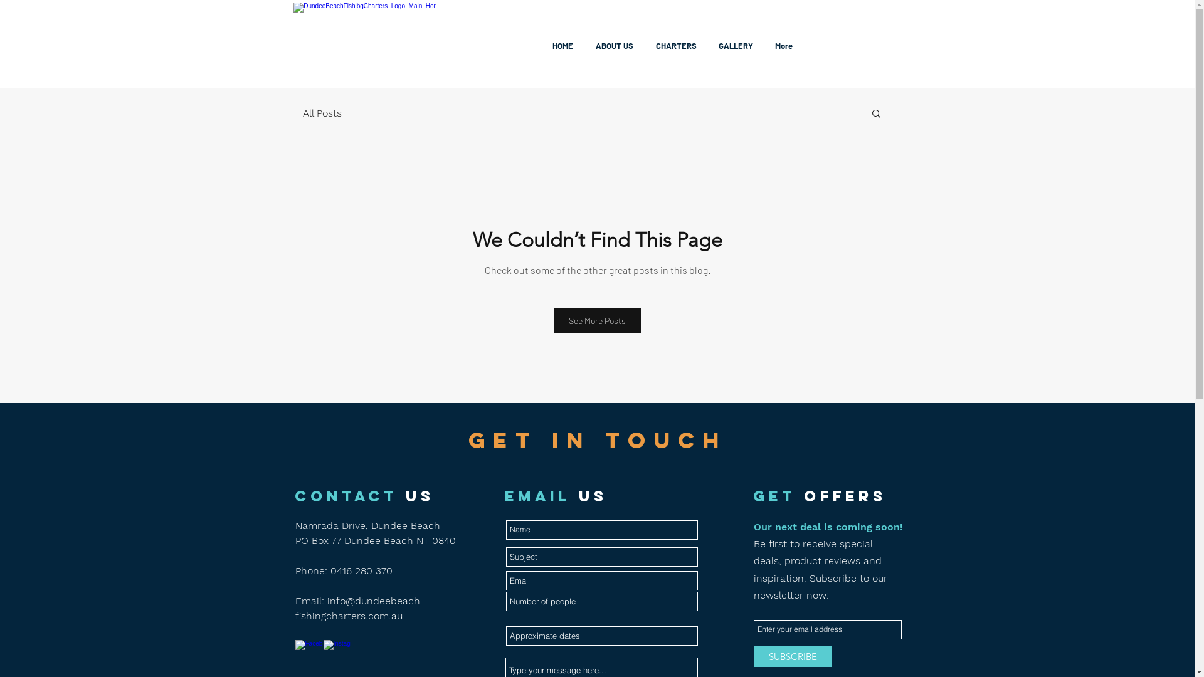 The width and height of the screenshot is (1204, 677). I want to click on All Posts, so click(322, 113).